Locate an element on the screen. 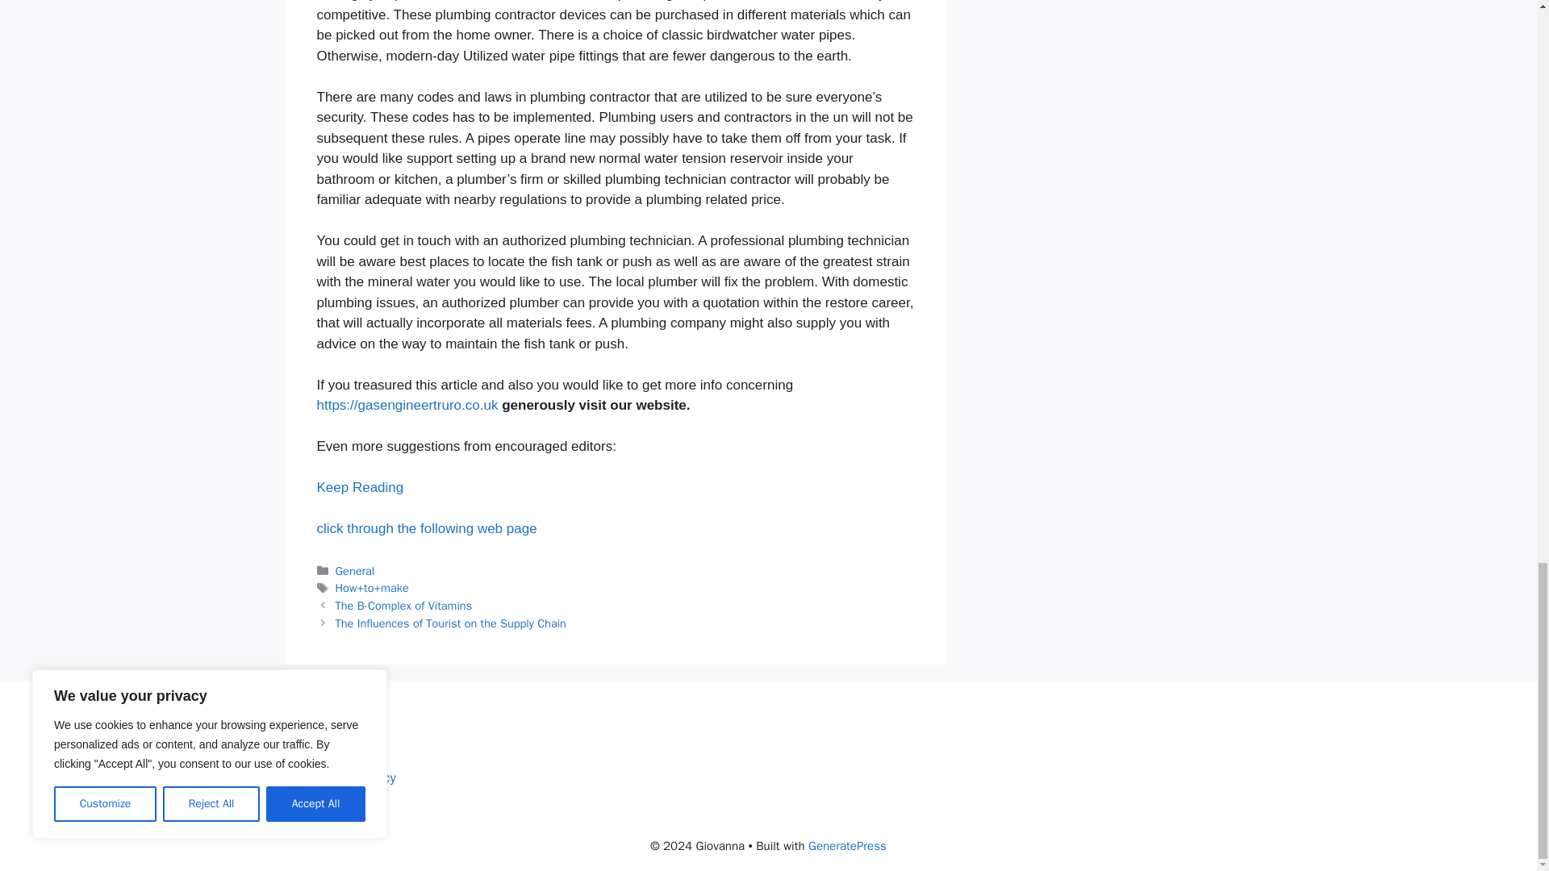 This screenshot has height=871, width=1549. General is located at coordinates (355, 571).